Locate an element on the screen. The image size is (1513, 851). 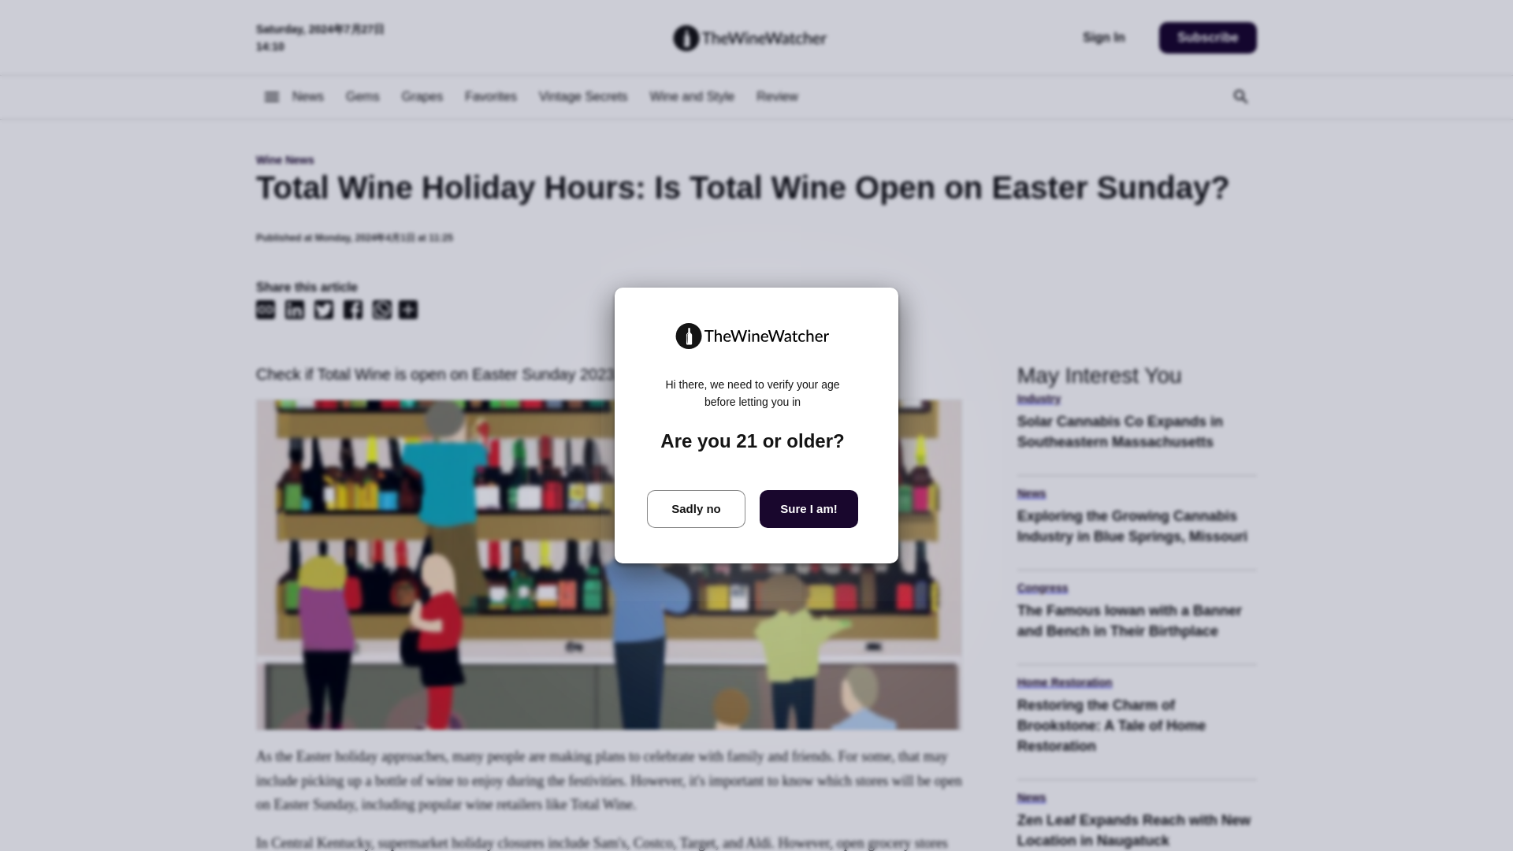
News is located at coordinates (1136, 493).